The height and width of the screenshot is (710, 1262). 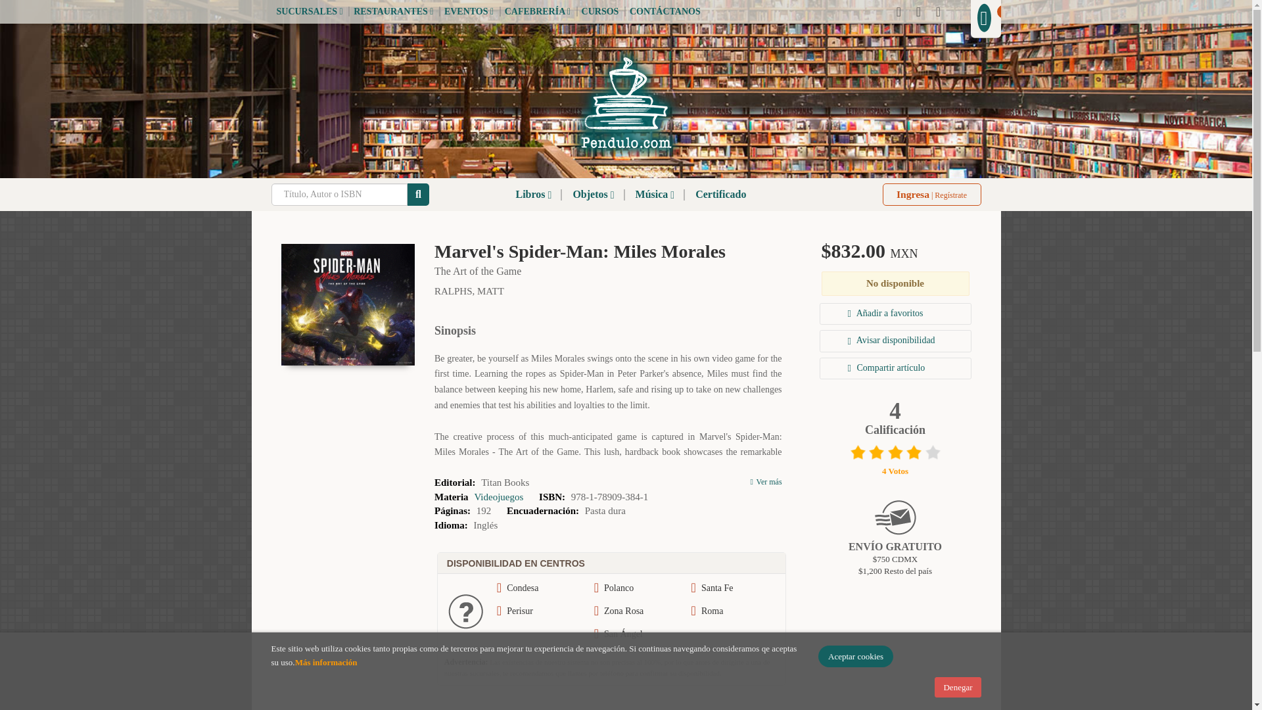 I want to click on SUCURSALES, so click(x=308, y=11).